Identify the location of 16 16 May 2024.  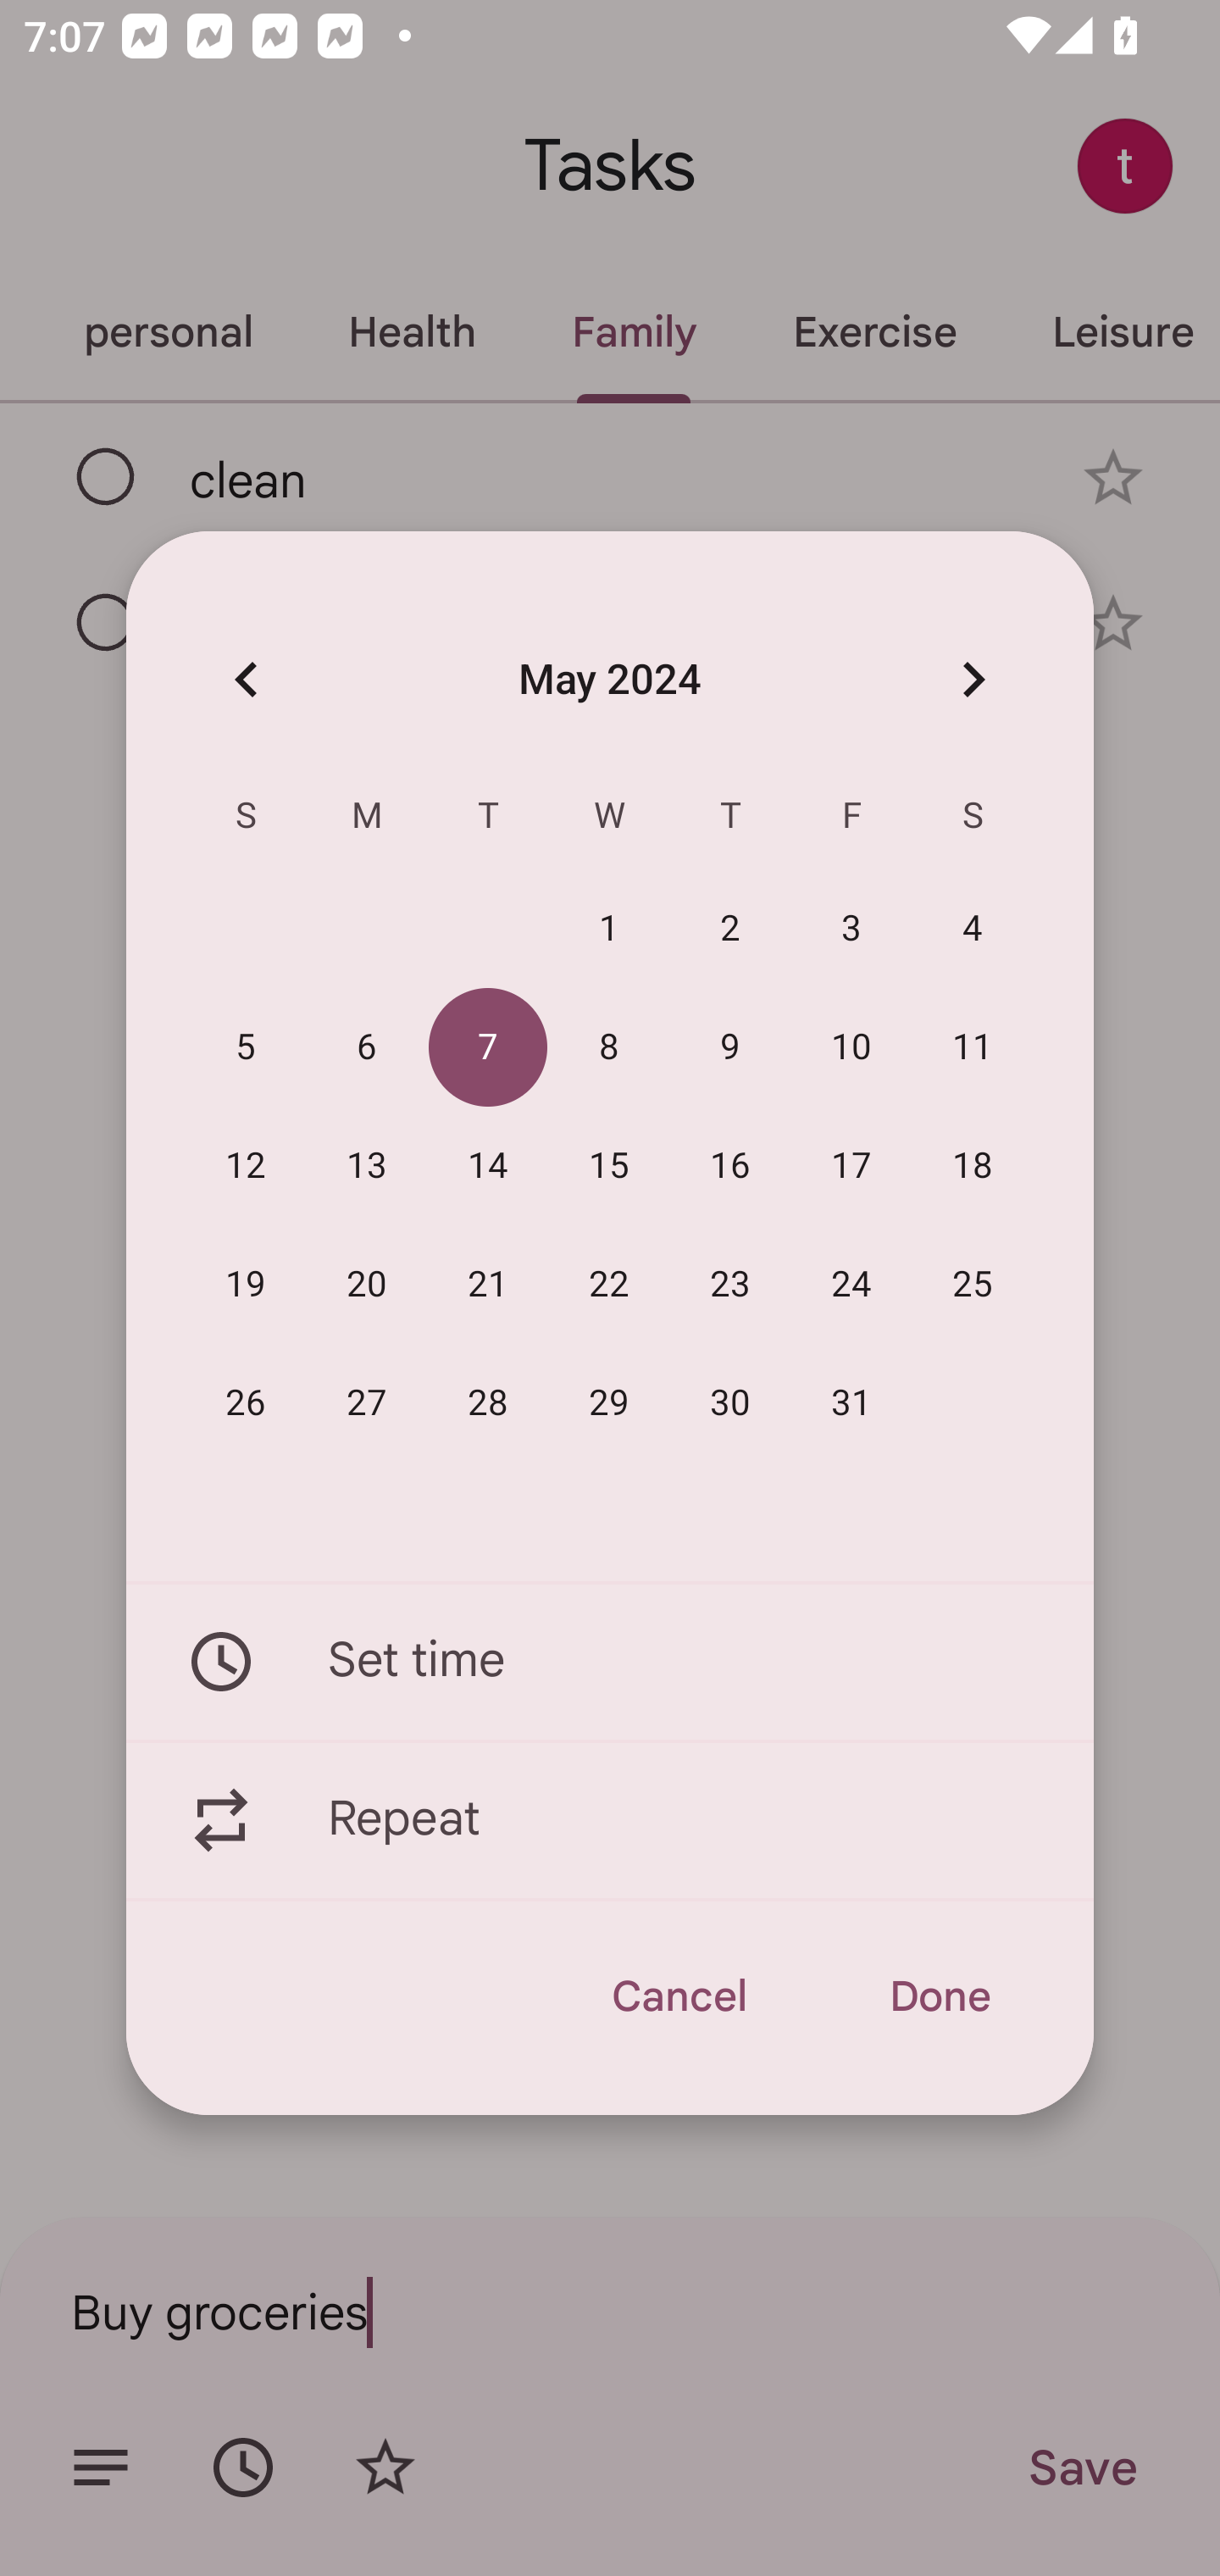
(730, 1167).